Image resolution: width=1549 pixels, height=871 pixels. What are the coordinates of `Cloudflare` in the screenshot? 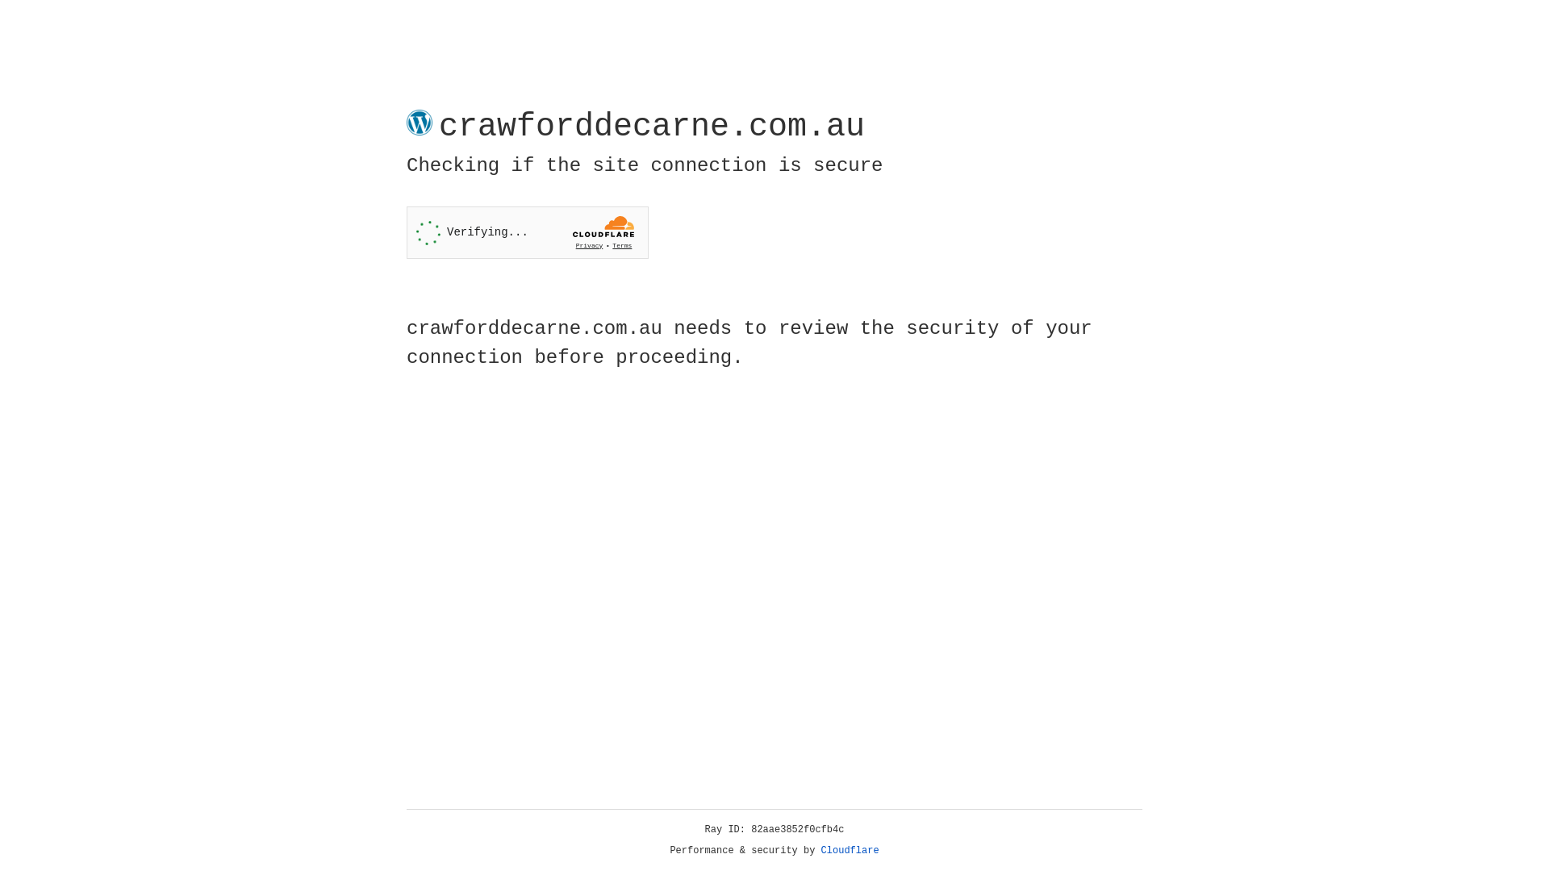 It's located at (850, 851).